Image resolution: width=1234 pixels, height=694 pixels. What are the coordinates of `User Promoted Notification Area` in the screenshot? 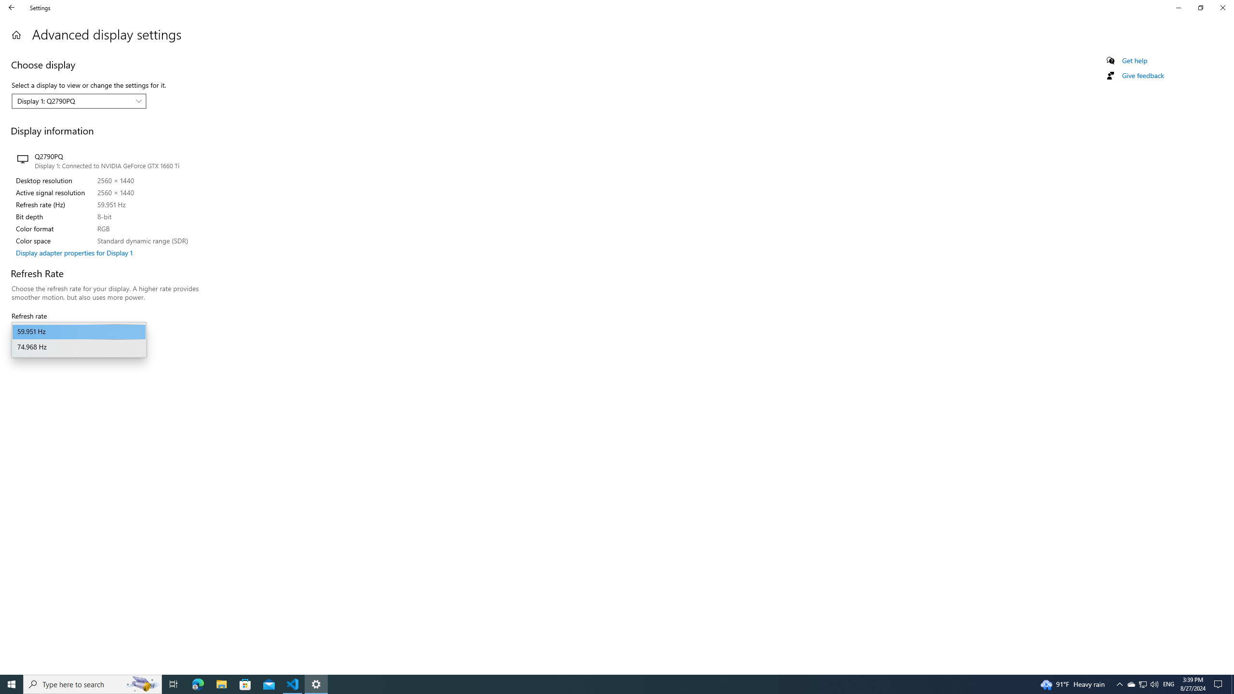 It's located at (1142, 684).